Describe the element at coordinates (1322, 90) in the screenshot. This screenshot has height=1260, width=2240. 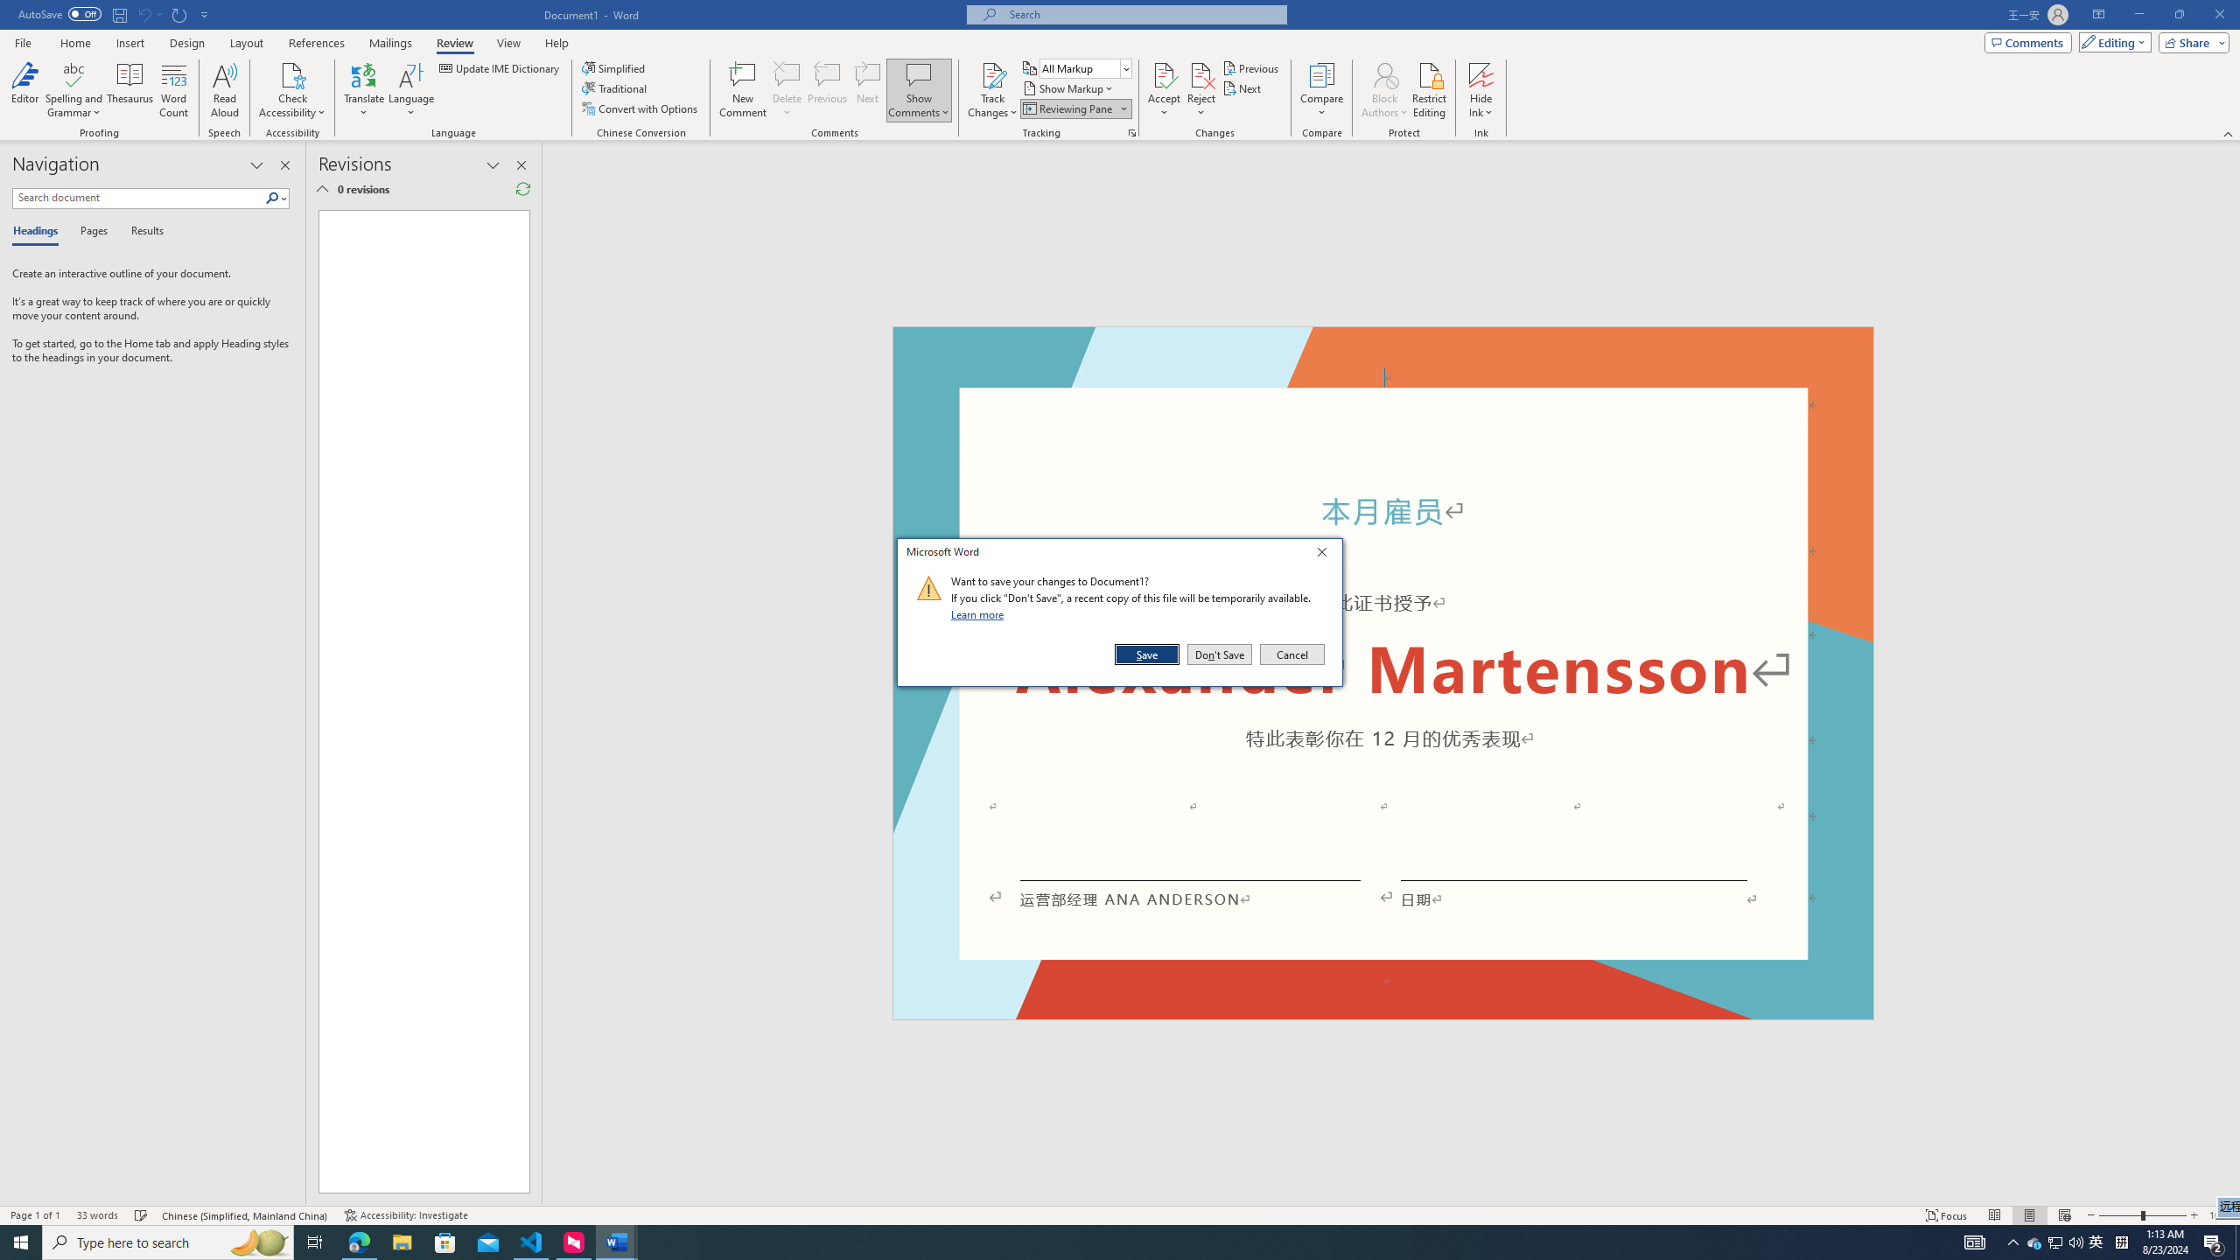
I see `Compare` at that location.